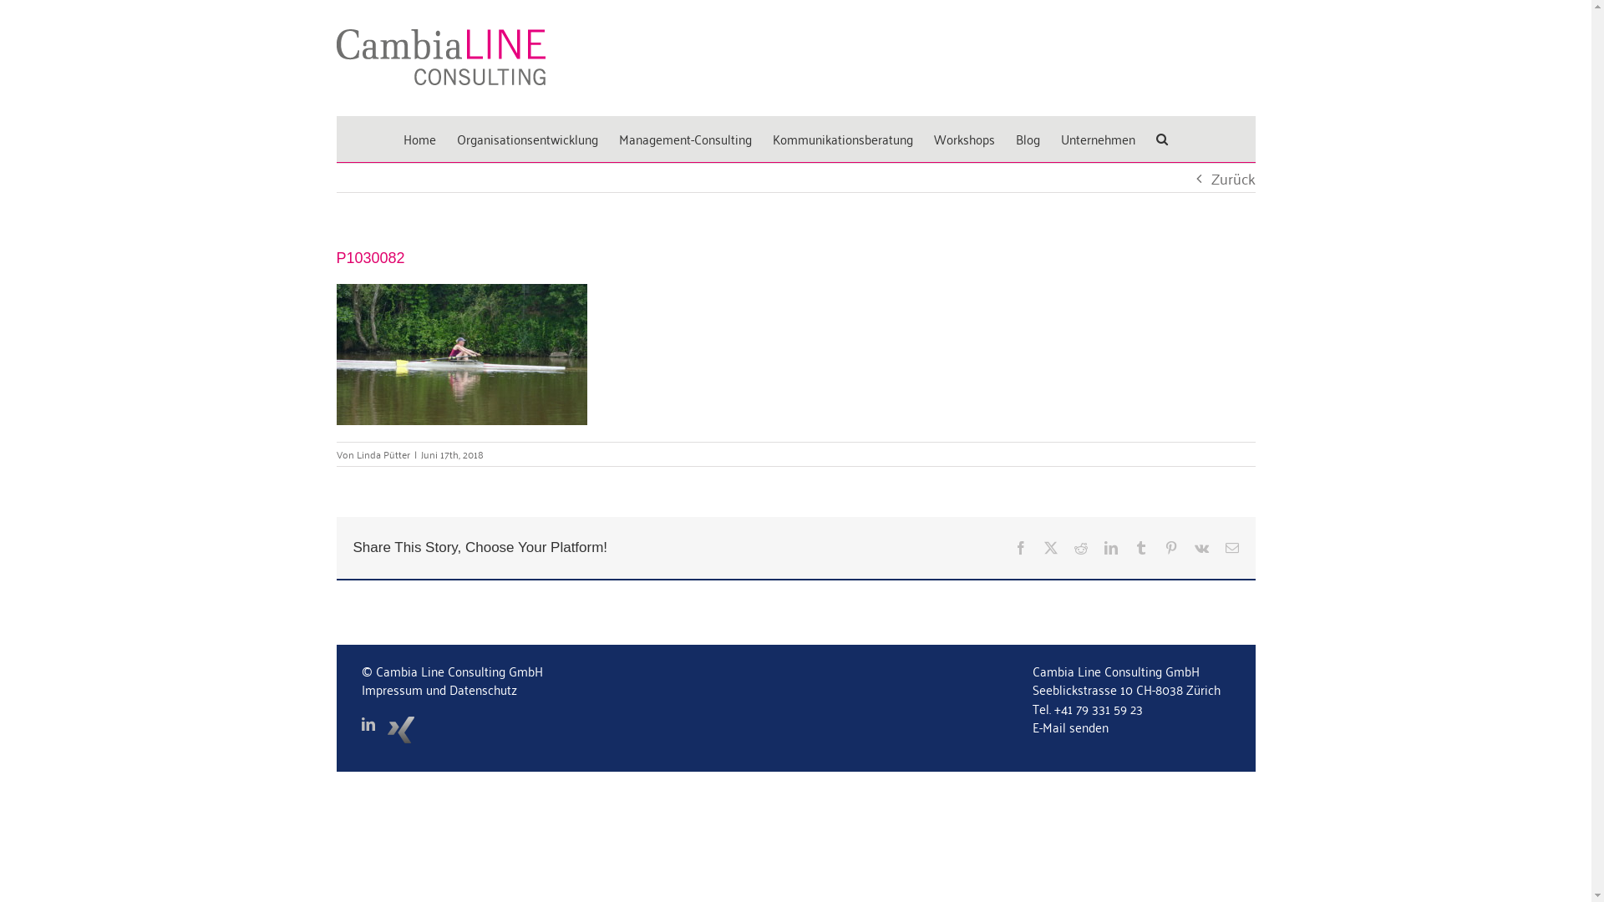 The width and height of the screenshot is (1604, 902). What do you see at coordinates (1171, 548) in the screenshot?
I see `Pinterest` at bounding box center [1171, 548].